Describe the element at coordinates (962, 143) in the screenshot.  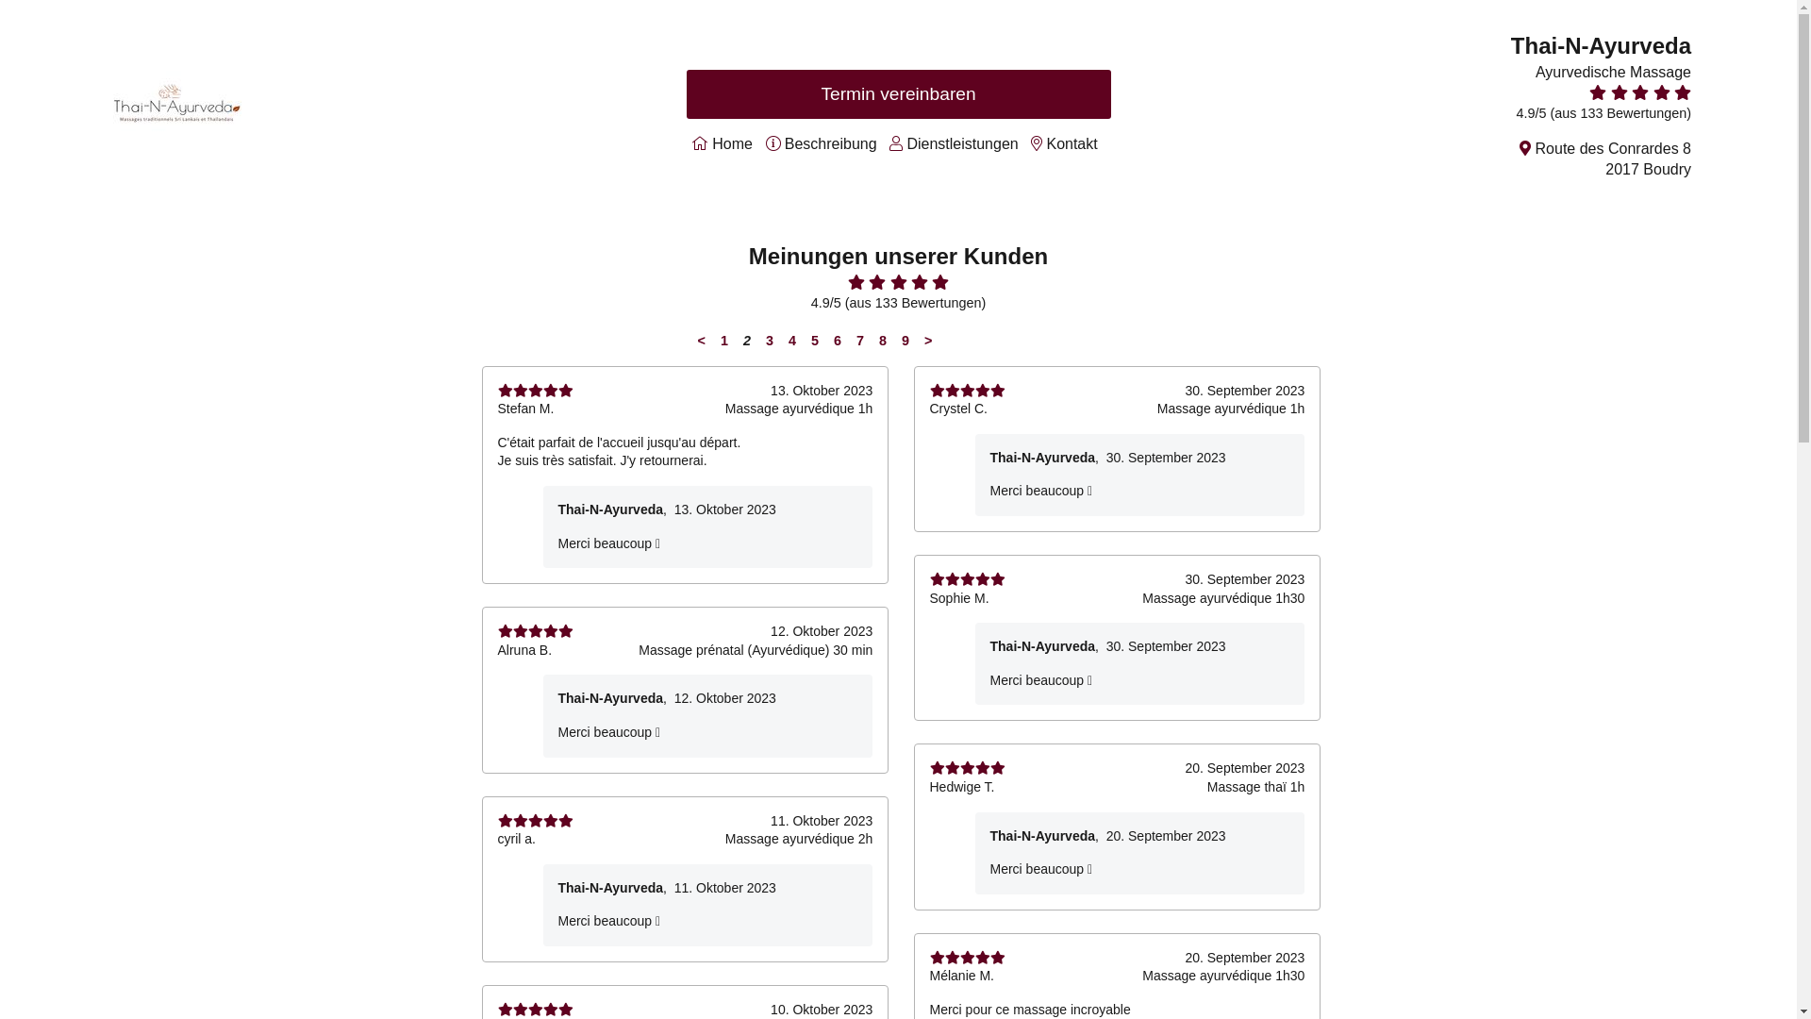
I see `Dienstleistungen` at that location.